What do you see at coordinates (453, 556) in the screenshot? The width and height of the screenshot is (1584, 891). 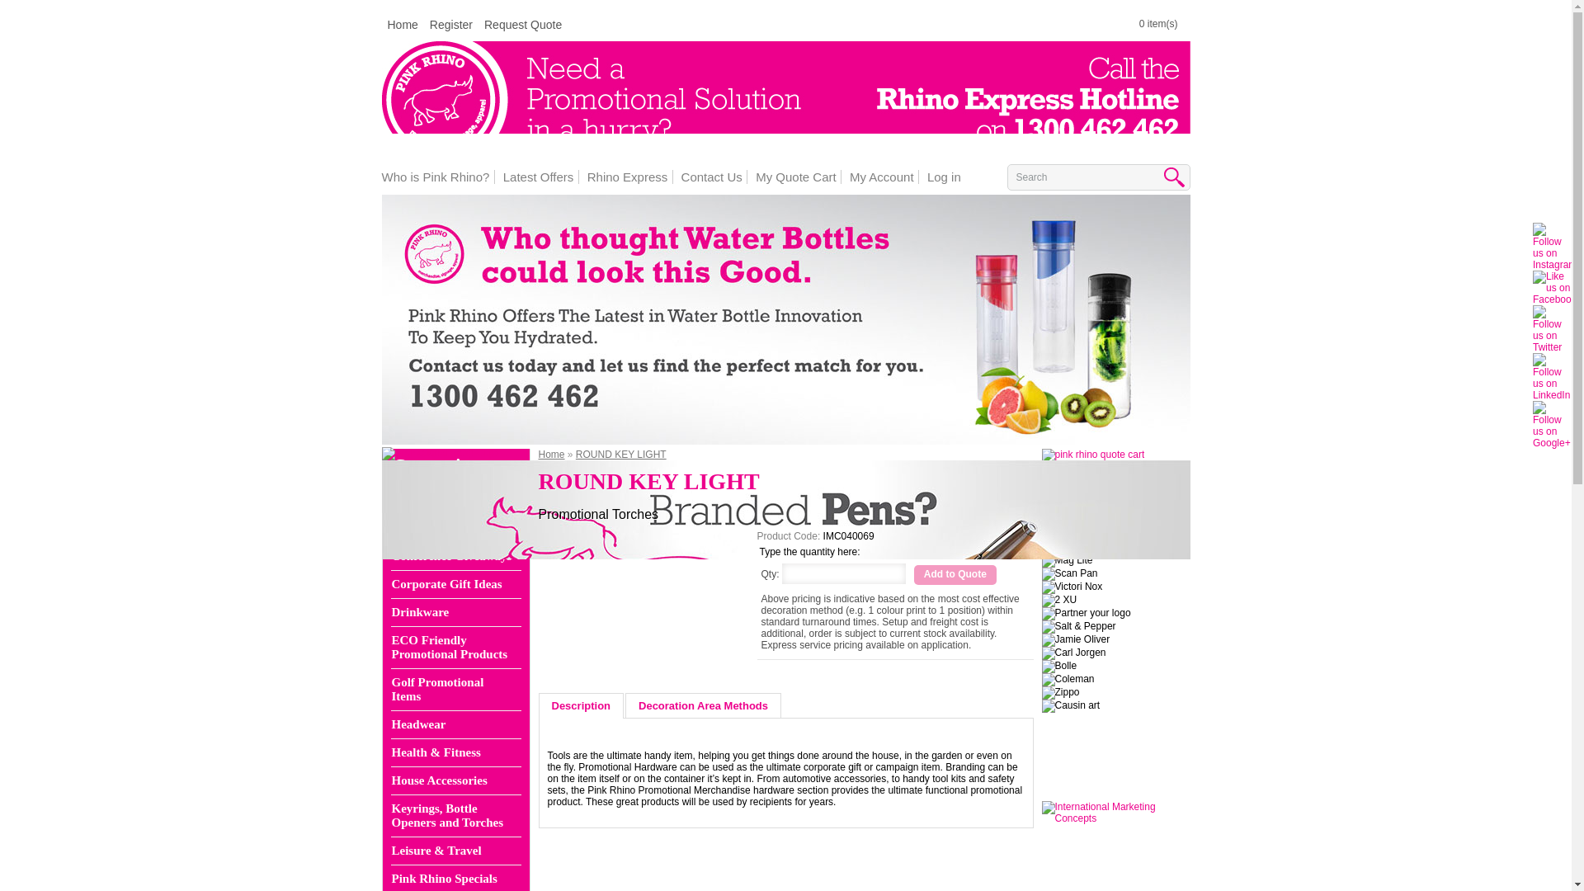 I see `Conference Giveaways` at bounding box center [453, 556].